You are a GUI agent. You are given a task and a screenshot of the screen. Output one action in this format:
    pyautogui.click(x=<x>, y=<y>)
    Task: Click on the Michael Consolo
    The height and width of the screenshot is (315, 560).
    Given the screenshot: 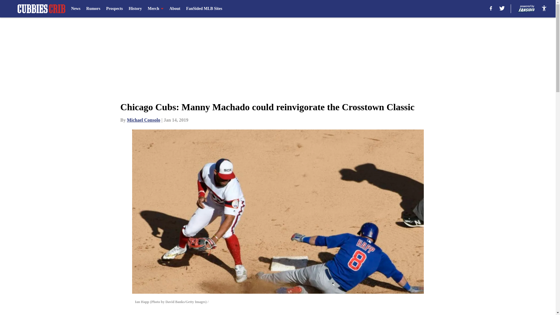 What is the action you would take?
    pyautogui.click(x=143, y=120)
    